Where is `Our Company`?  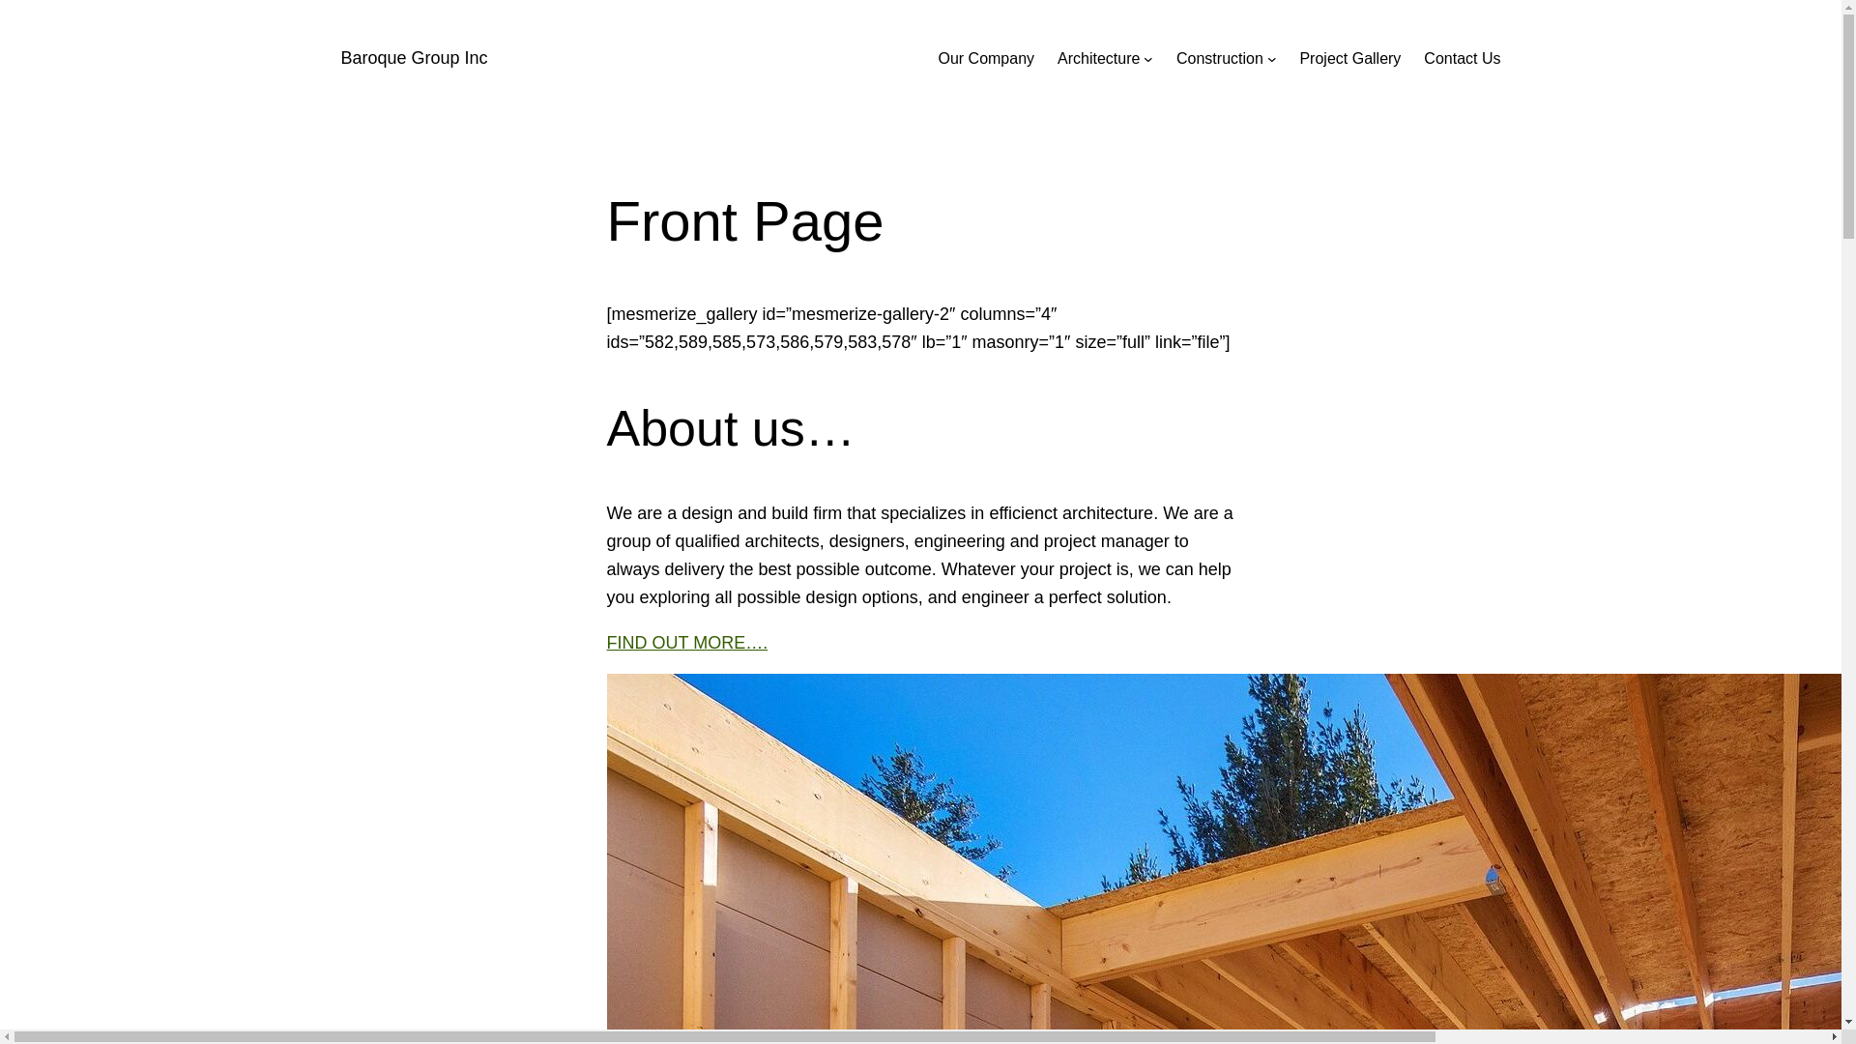
Our Company is located at coordinates (986, 59).